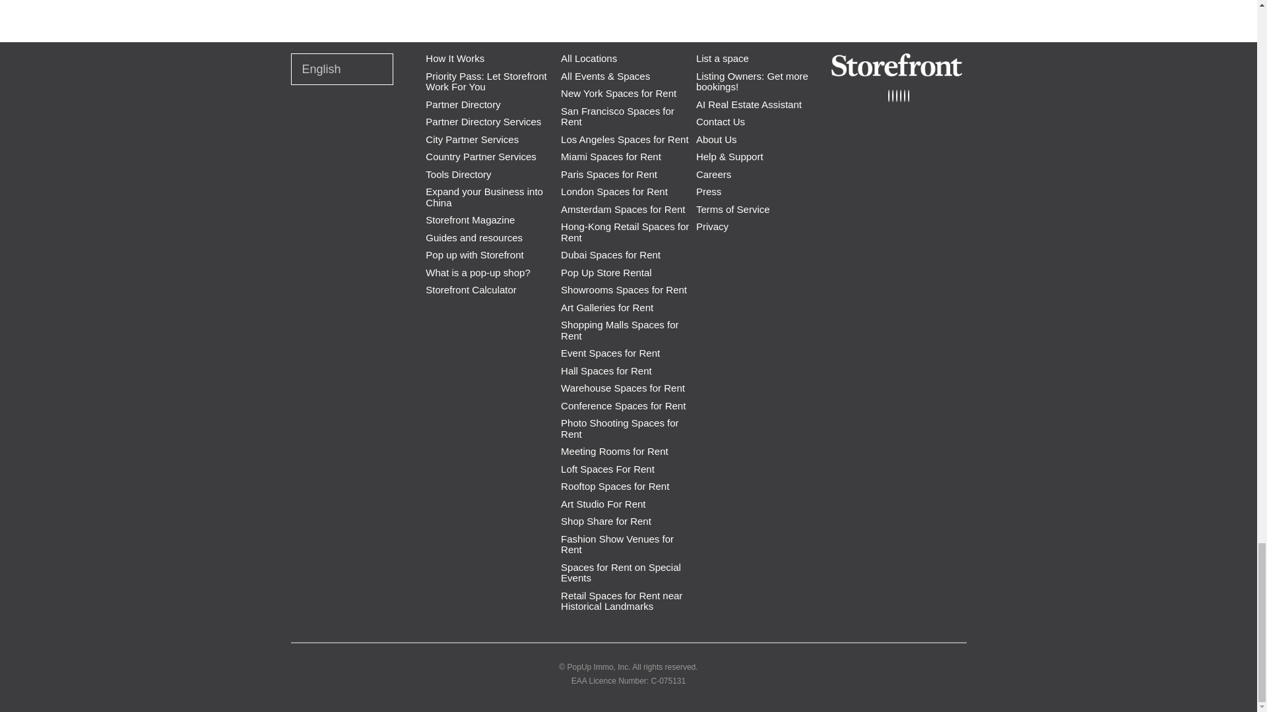 The height and width of the screenshot is (712, 1267). I want to click on San Francisco Spaces for Rent, so click(618, 117).